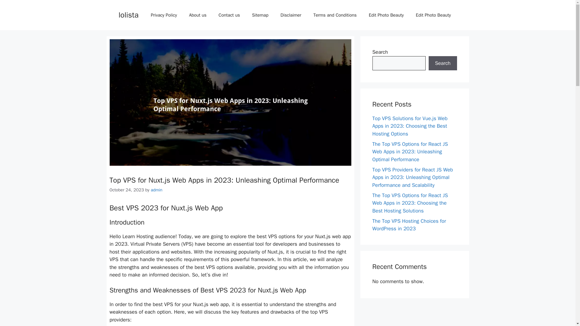  Describe the element at coordinates (409, 225) in the screenshot. I see `The Top VPS Hosting Choices for WordPress in 2023` at that location.